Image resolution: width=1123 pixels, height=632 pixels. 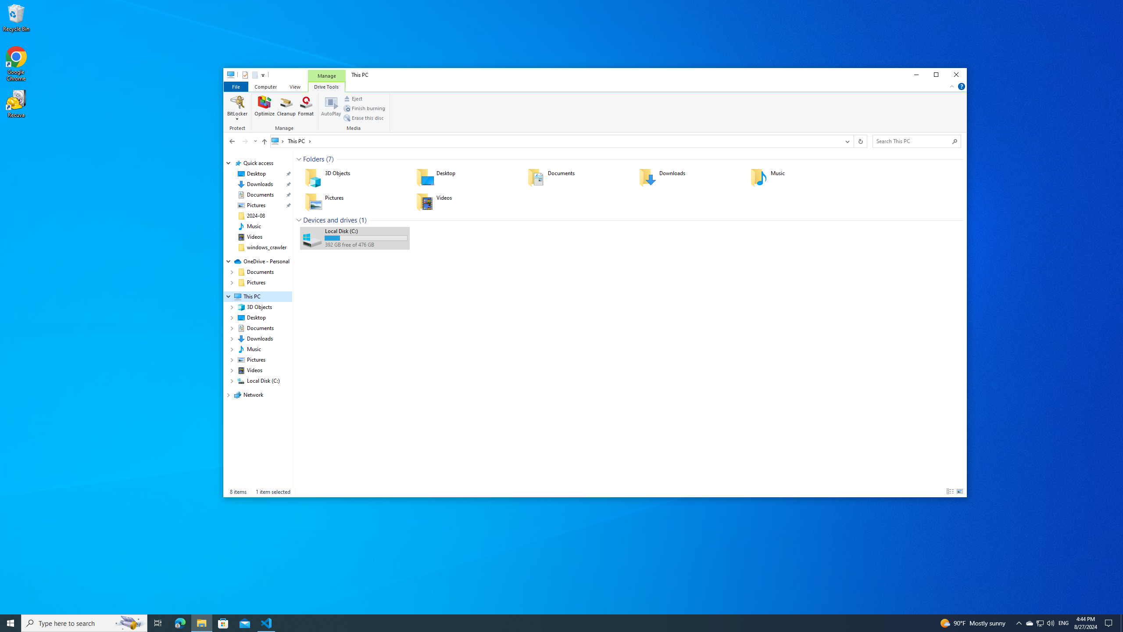 I want to click on Music, so click(x=800, y=177).